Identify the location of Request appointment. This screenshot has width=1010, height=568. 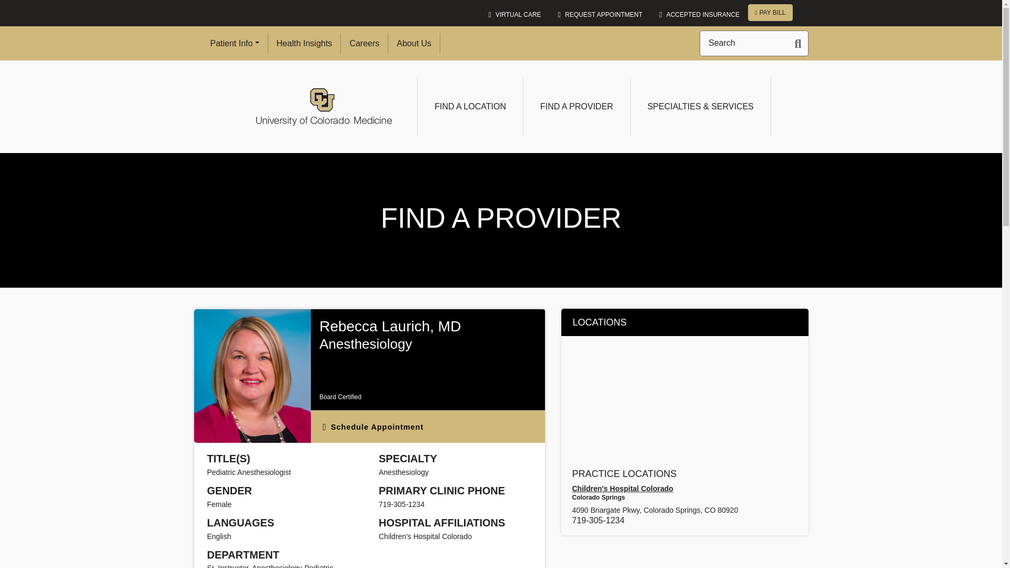
(600, 14).